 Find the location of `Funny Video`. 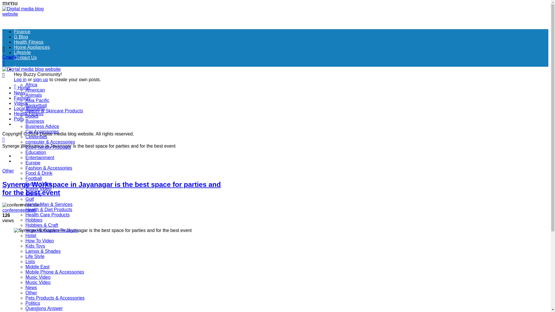

Funny Video is located at coordinates (38, 183).